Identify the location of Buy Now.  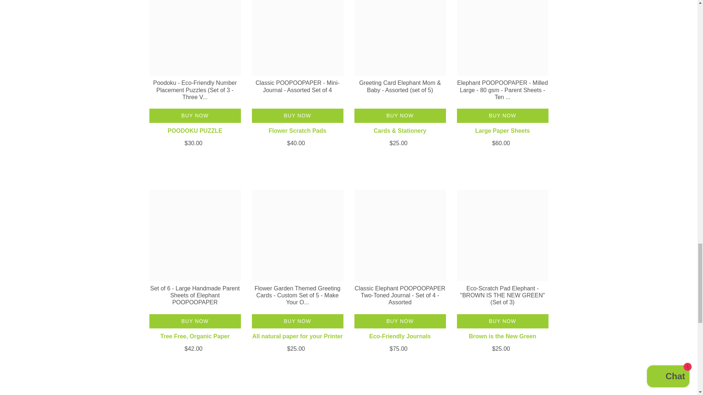
(502, 321).